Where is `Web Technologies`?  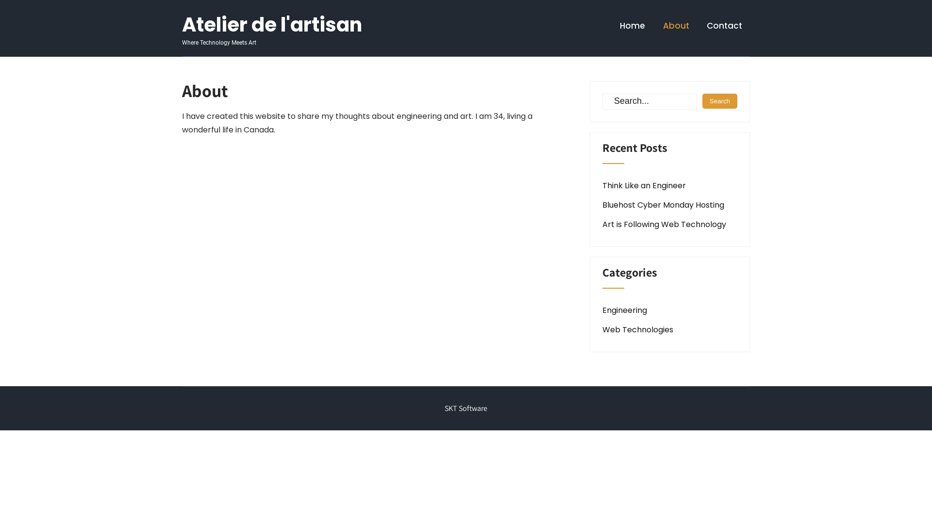 Web Technologies is located at coordinates (638, 330).